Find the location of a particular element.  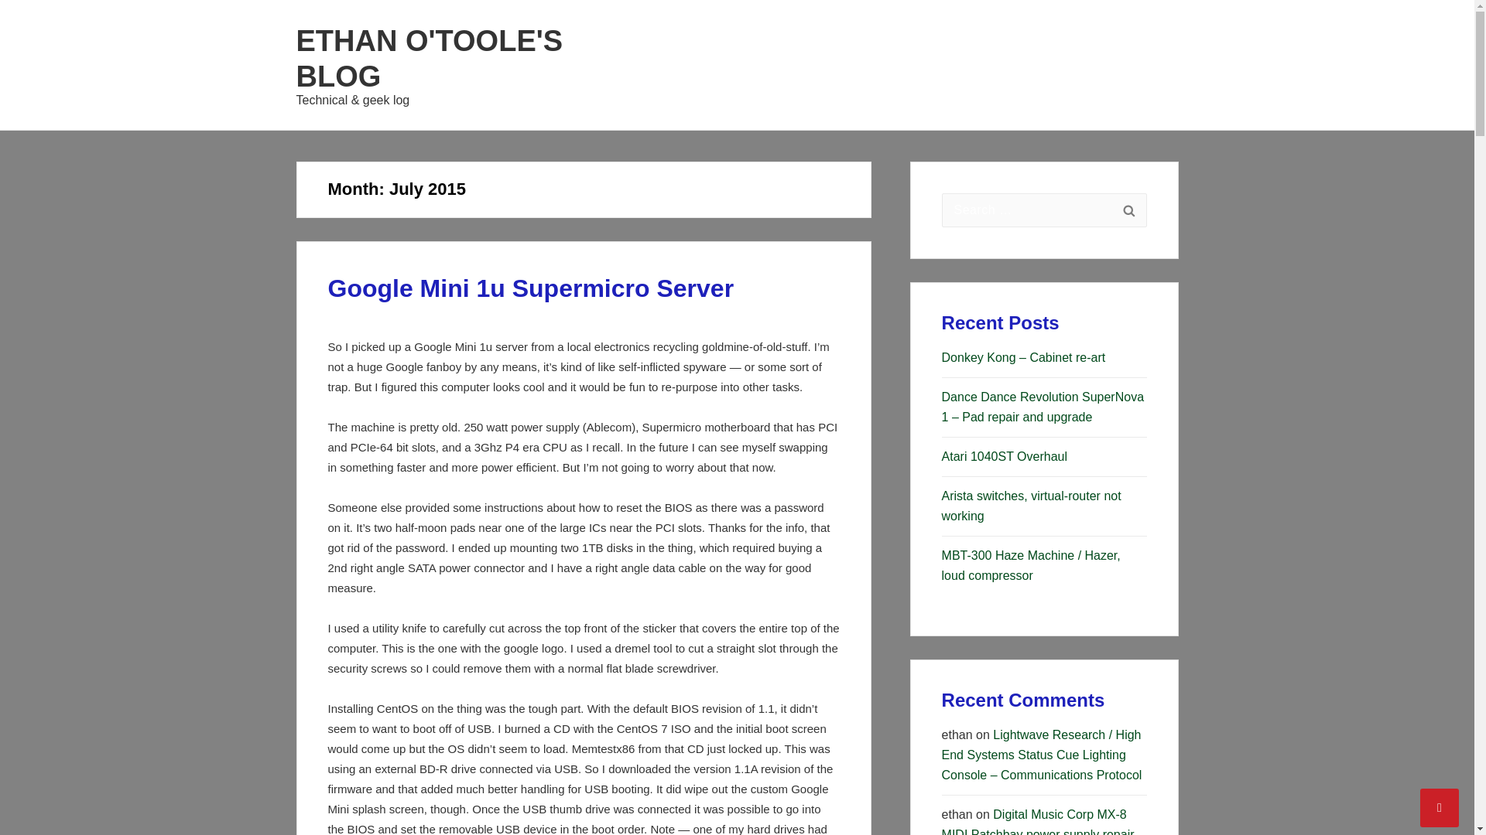

Search is located at coordinates (1129, 210).